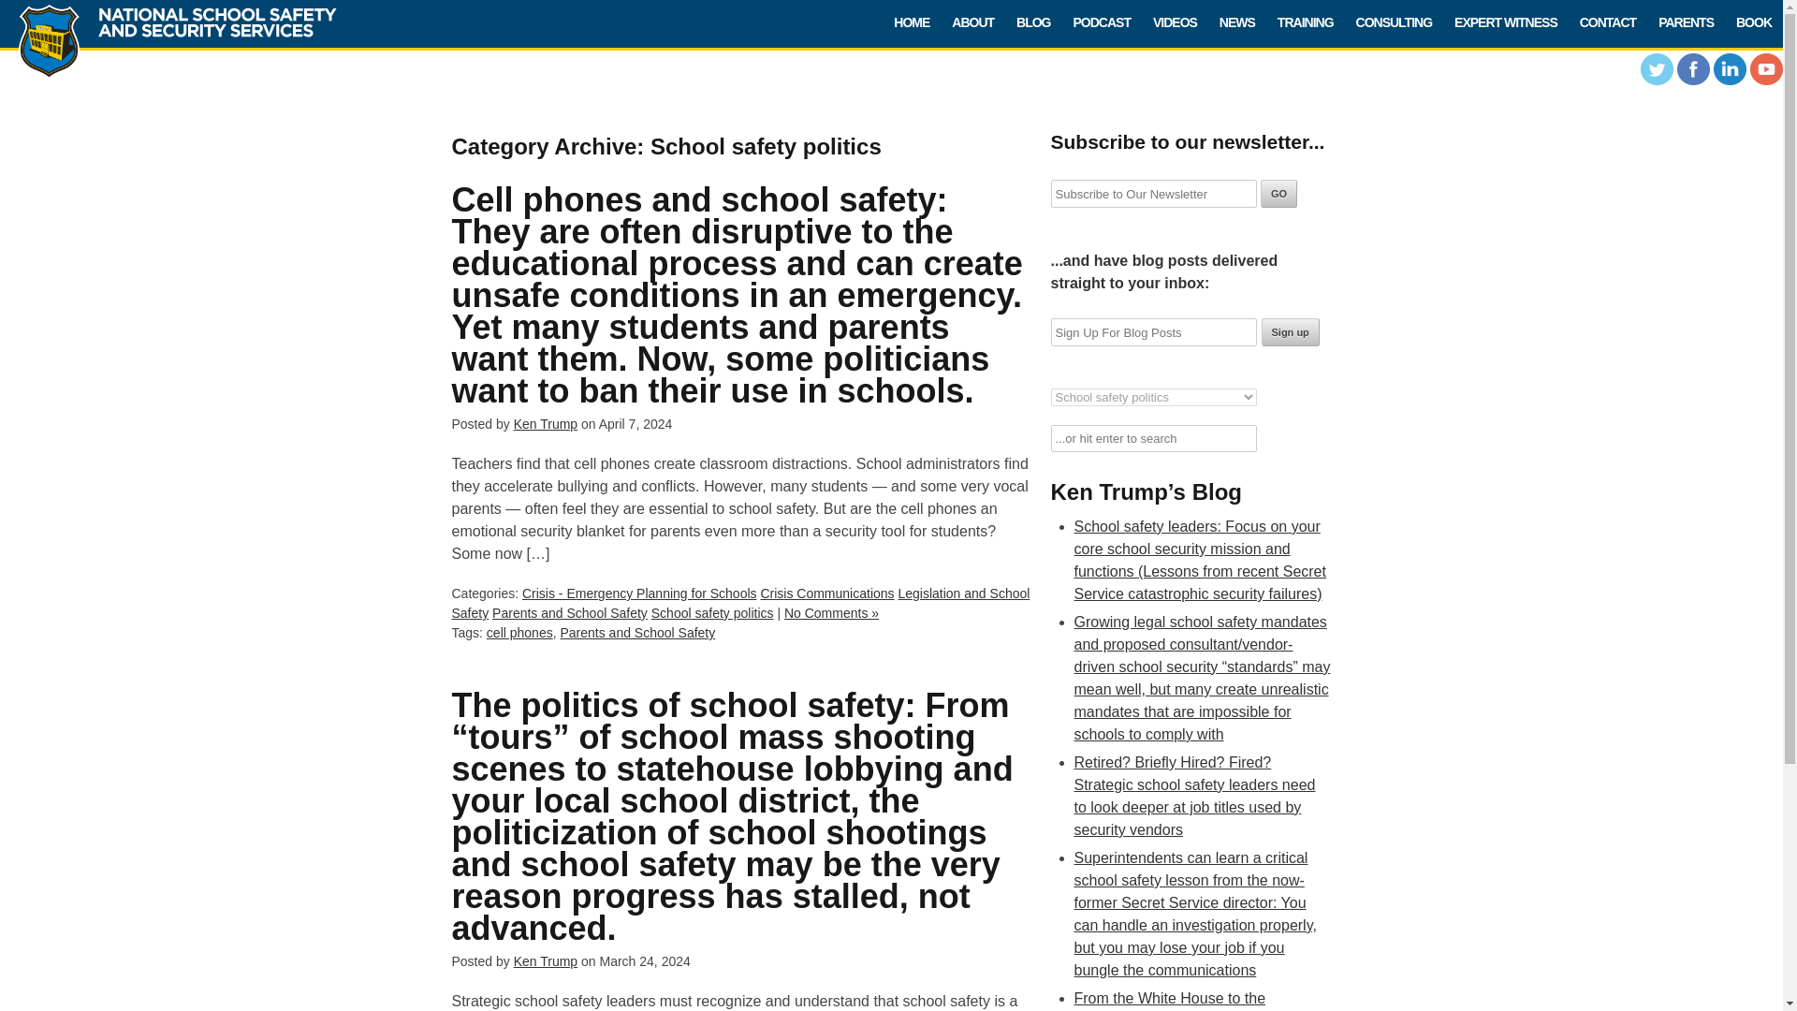  Describe the element at coordinates (972, 22) in the screenshot. I see `ABOUT` at that location.